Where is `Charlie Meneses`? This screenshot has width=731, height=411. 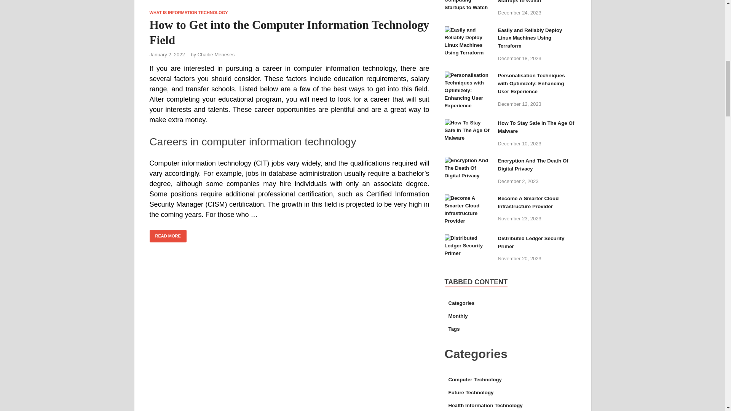 Charlie Meneses is located at coordinates (216, 55).